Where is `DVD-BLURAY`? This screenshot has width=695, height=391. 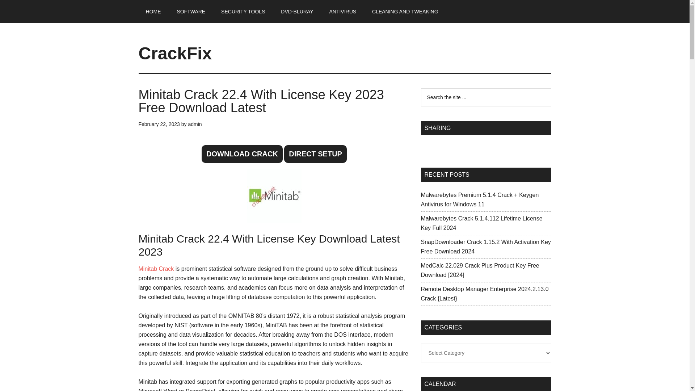
DVD-BLURAY is located at coordinates (297, 12).